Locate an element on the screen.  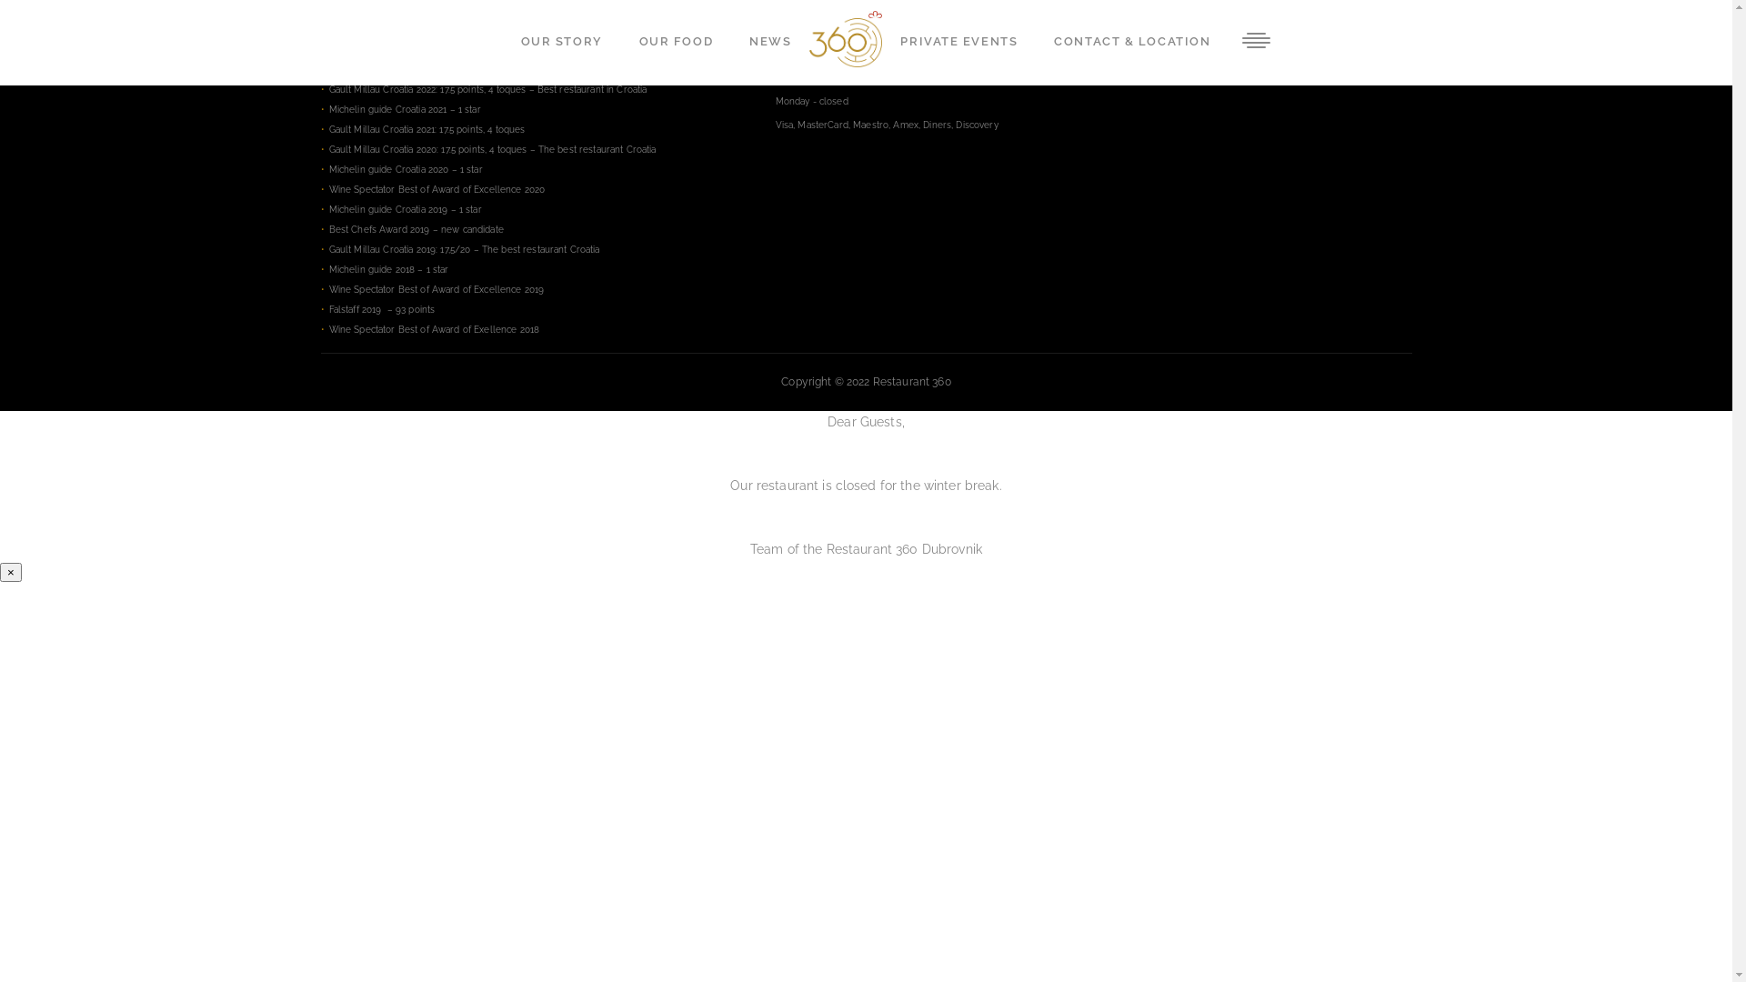
Tue - Sun 18.30 - 22.30 is located at coordinates (922, 78).